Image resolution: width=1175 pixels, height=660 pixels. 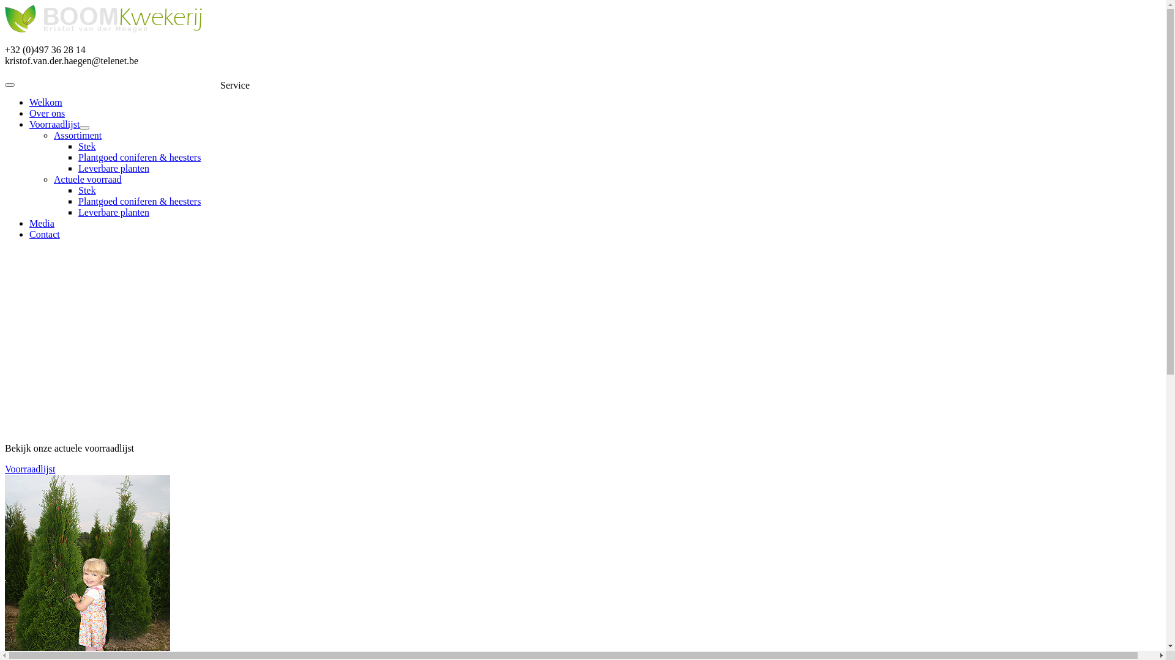 I want to click on Plantgoed coniferen & heesters, so click(x=140, y=202).